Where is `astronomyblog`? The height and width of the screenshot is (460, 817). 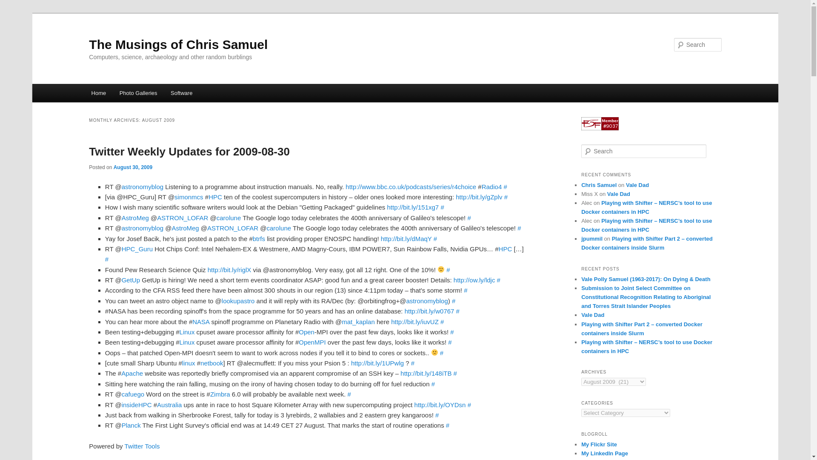
astronomyblog is located at coordinates (143, 228).